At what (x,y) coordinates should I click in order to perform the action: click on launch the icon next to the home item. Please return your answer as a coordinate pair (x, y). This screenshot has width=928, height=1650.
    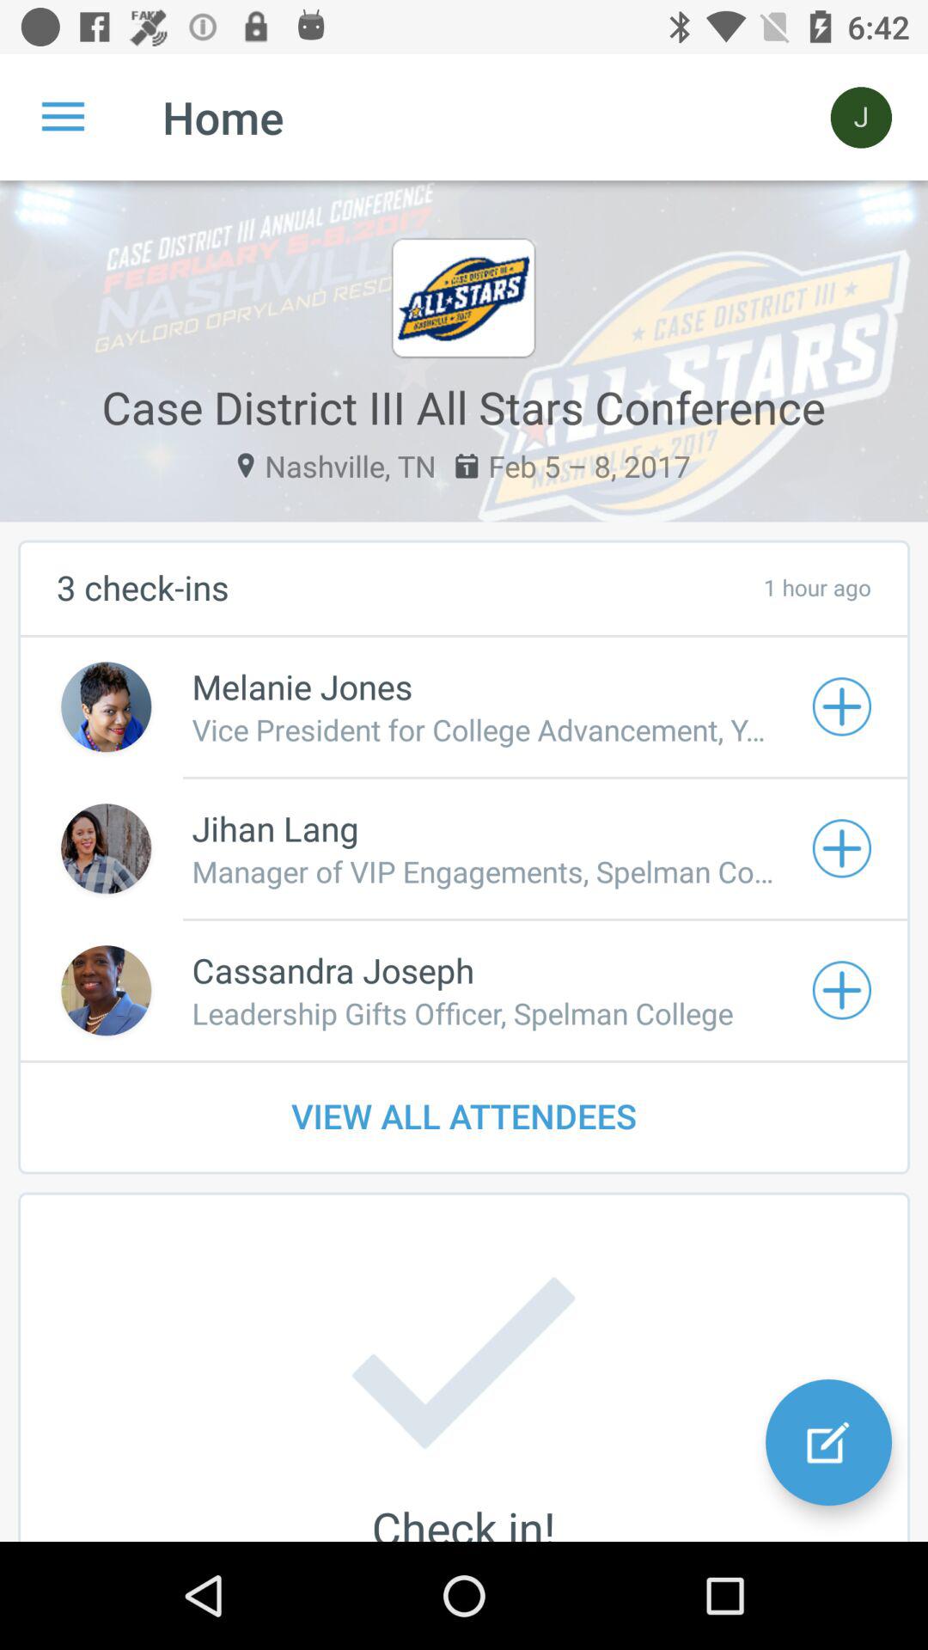
    Looking at the image, I should click on (861, 117).